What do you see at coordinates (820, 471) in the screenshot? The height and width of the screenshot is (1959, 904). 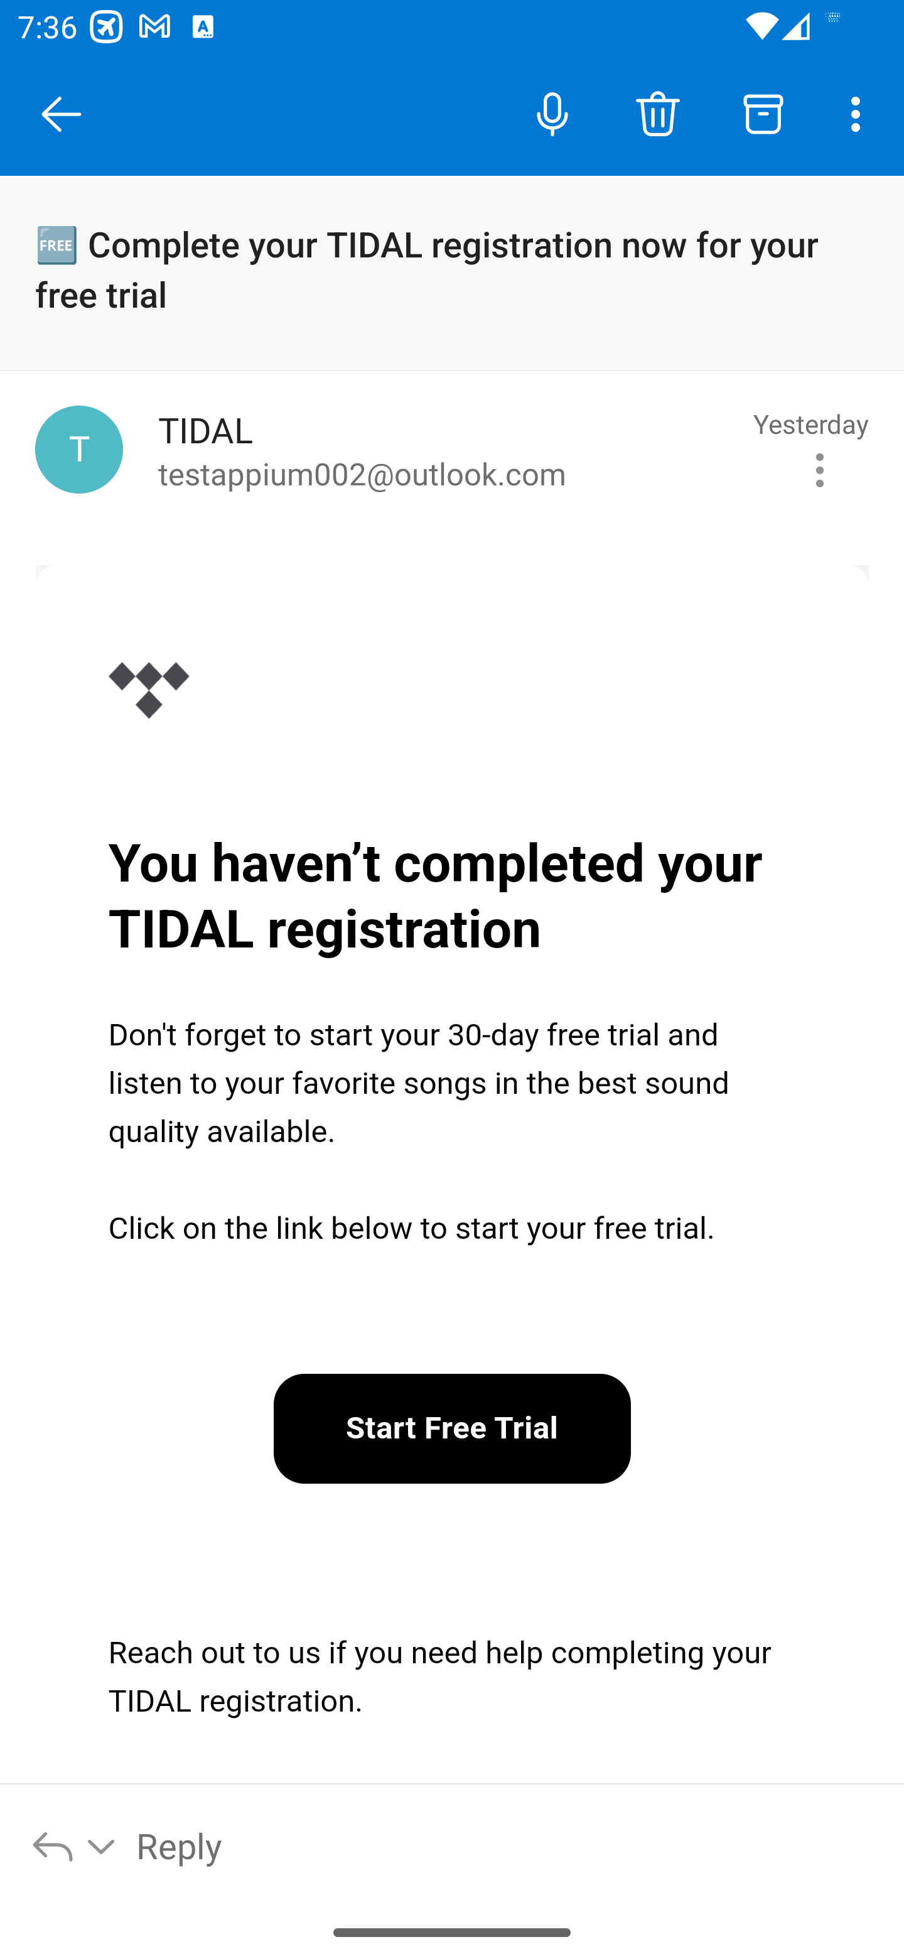 I see `Message actions` at bounding box center [820, 471].